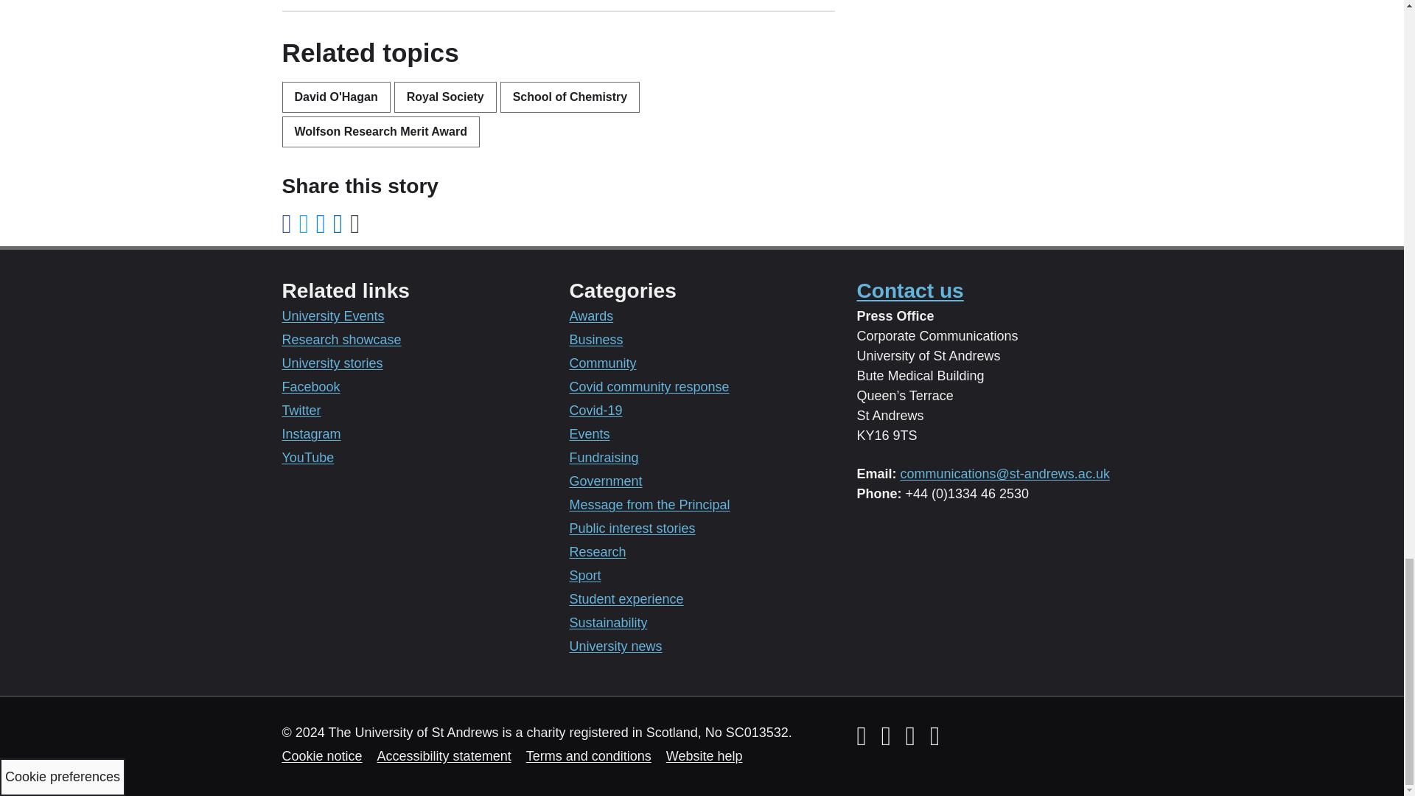 The image size is (1415, 796). What do you see at coordinates (380, 131) in the screenshot?
I see `Wolfson Research Merit Award` at bounding box center [380, 131].